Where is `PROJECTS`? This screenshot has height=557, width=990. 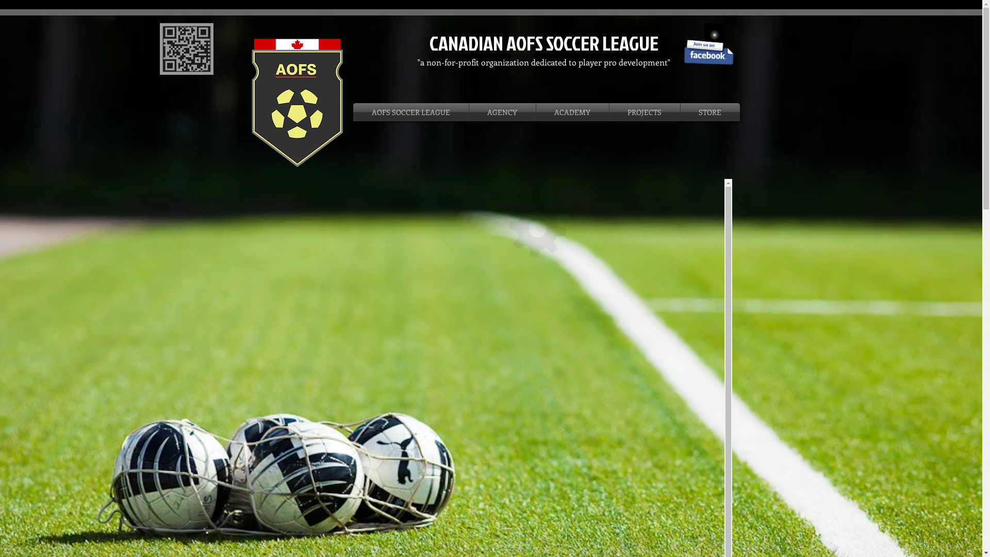 PROJECTS is located at coordinates (645, 112).